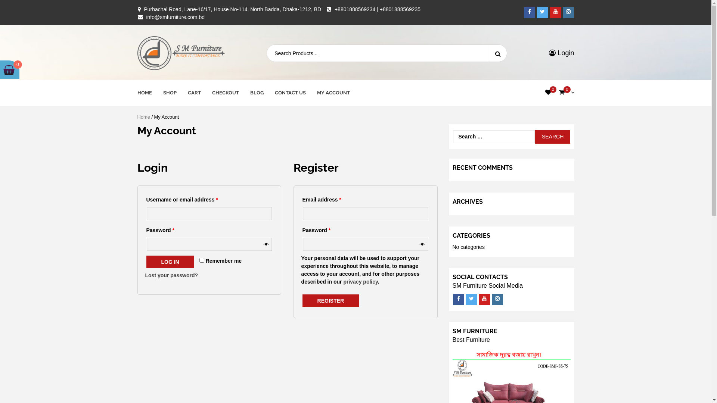  I want to click on CONTACT US, so click(291, 93).